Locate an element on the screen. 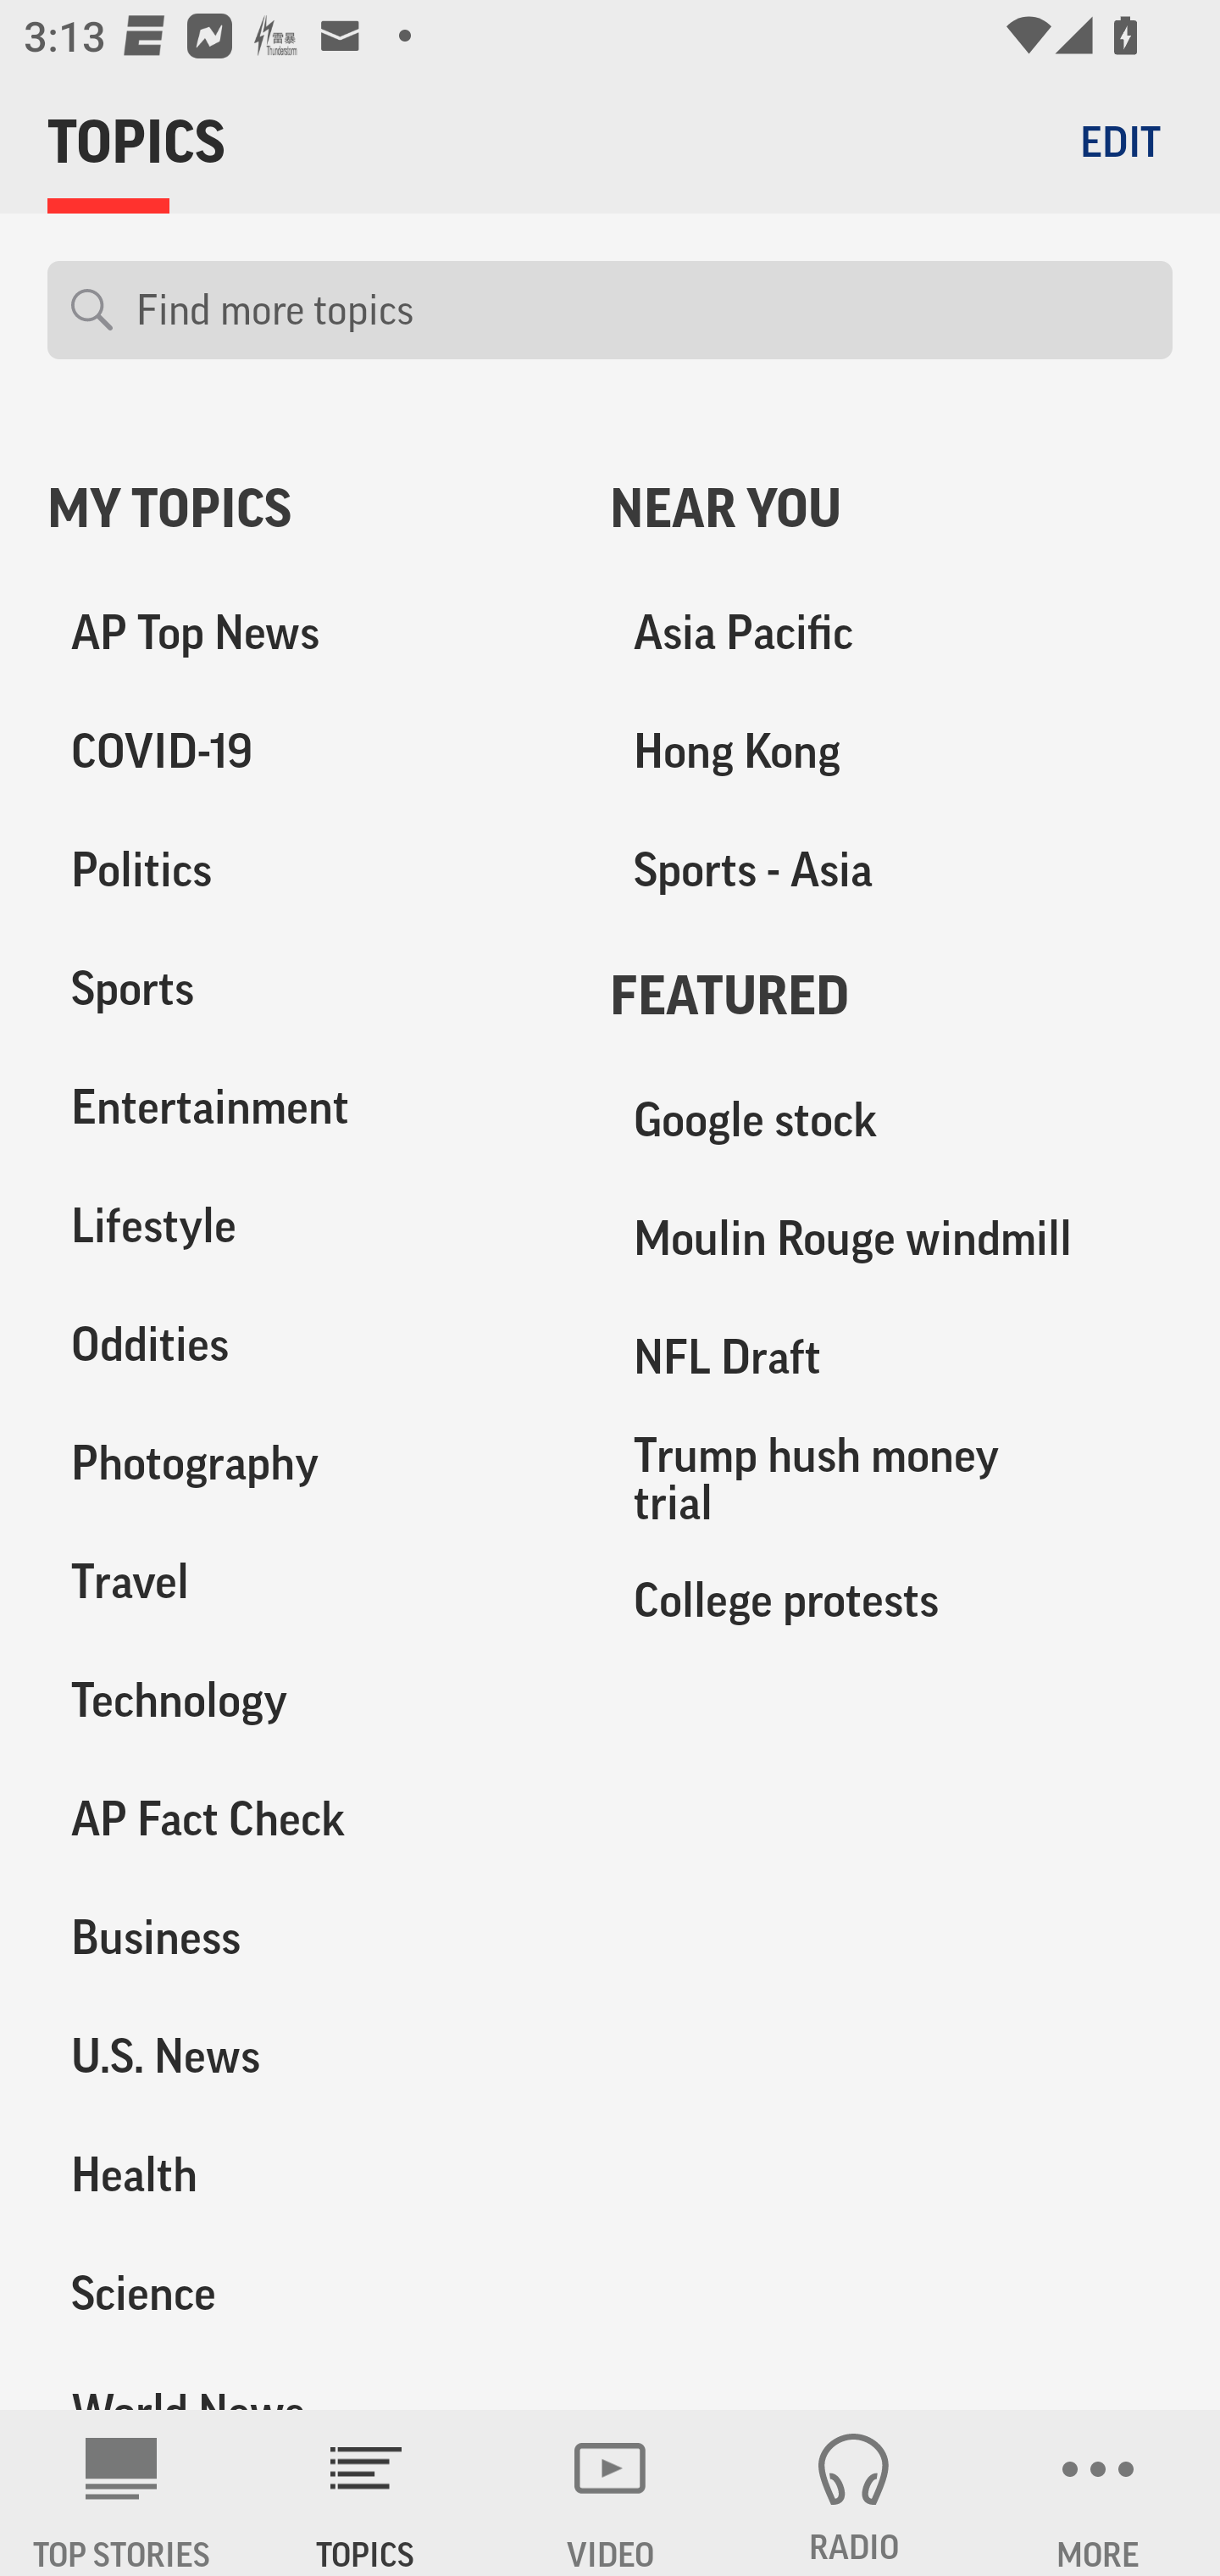  RADIO is located at coordinates (854, 2493).